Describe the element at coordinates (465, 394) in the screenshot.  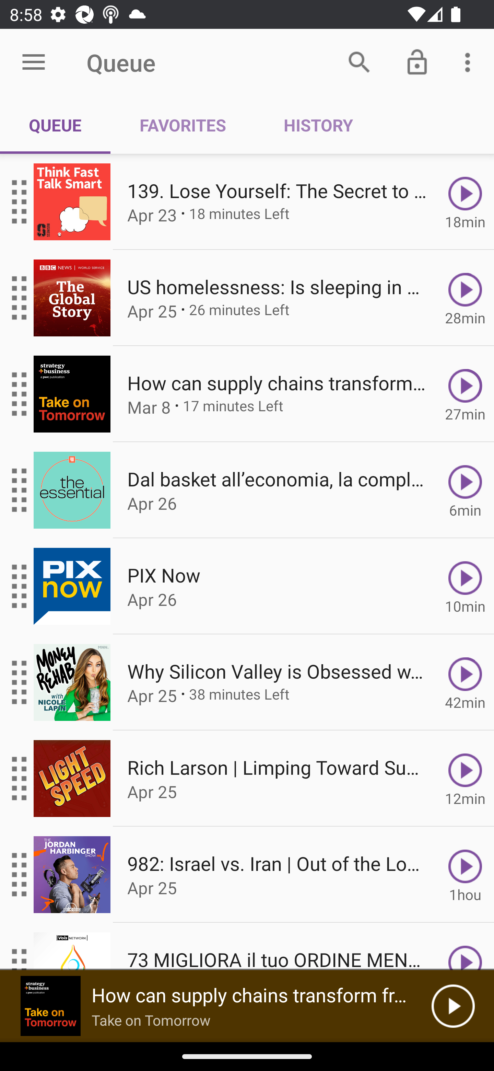
I see `Play 27min` at that location.